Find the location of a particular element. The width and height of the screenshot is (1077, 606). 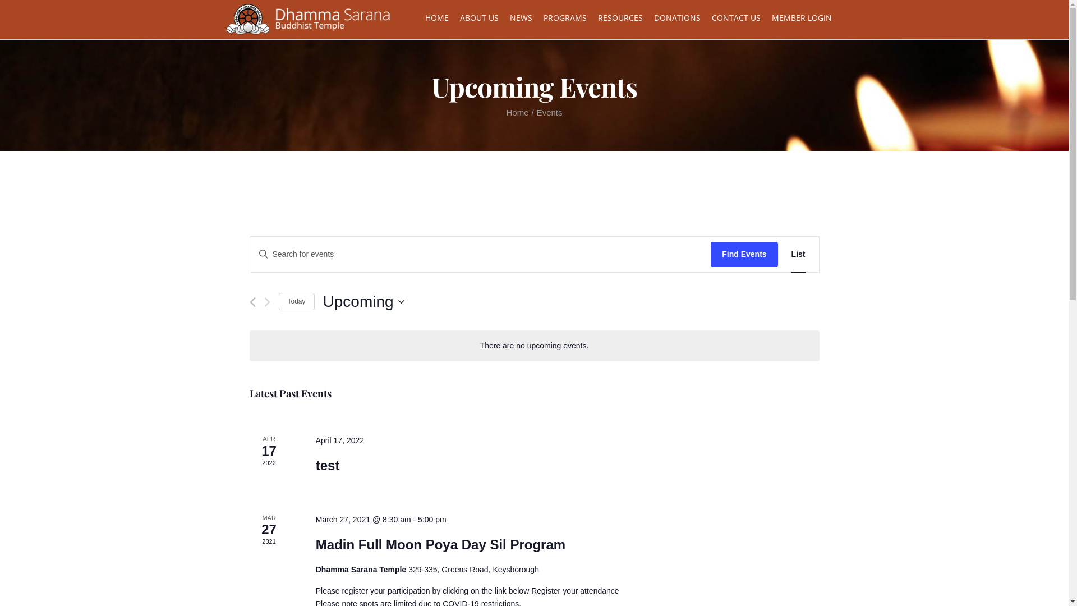

NEWS is located at coordinates (521, 17).